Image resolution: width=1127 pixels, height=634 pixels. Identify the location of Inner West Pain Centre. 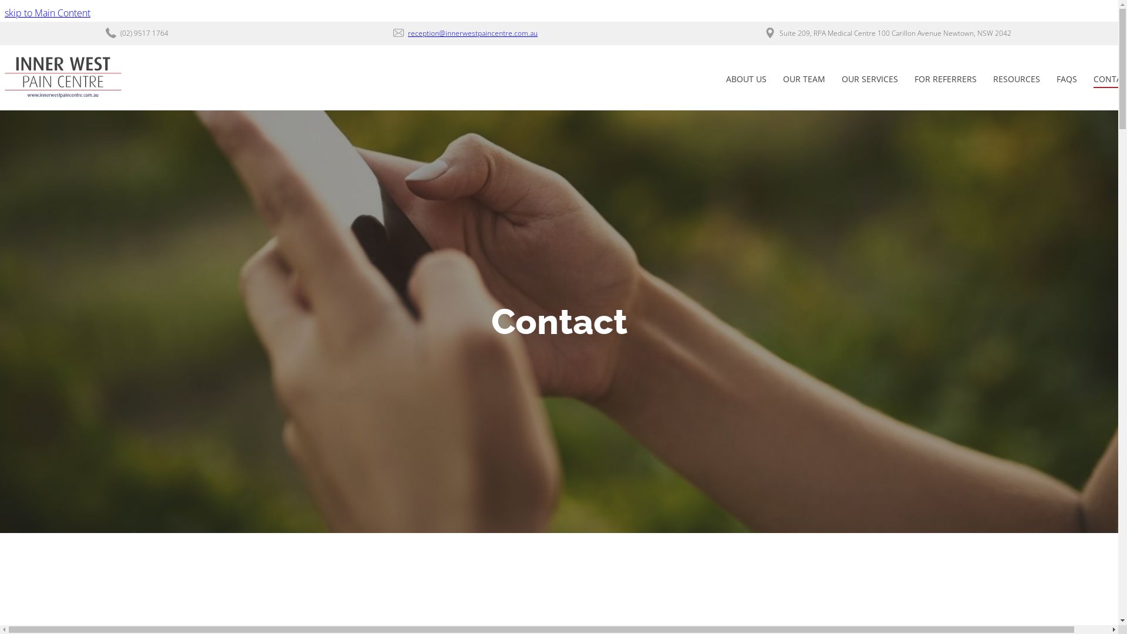
(63, 77).